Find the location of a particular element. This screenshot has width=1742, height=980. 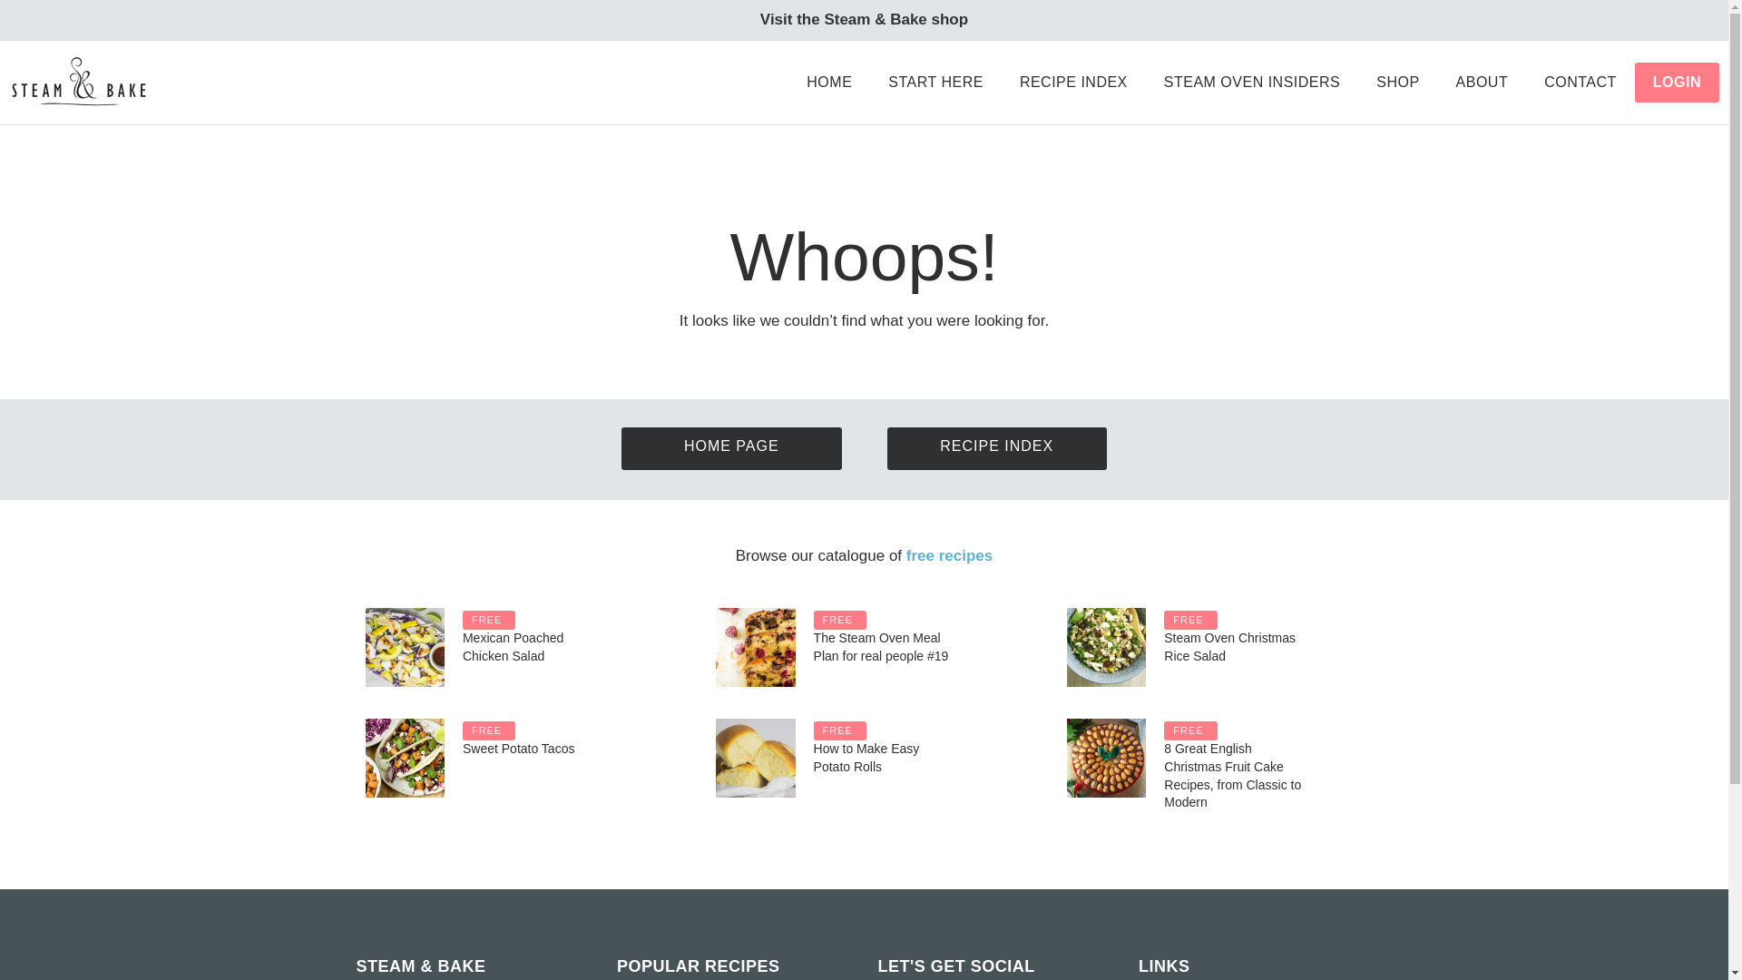

Potato Rolls 17 is located at coordinates (755, 758).